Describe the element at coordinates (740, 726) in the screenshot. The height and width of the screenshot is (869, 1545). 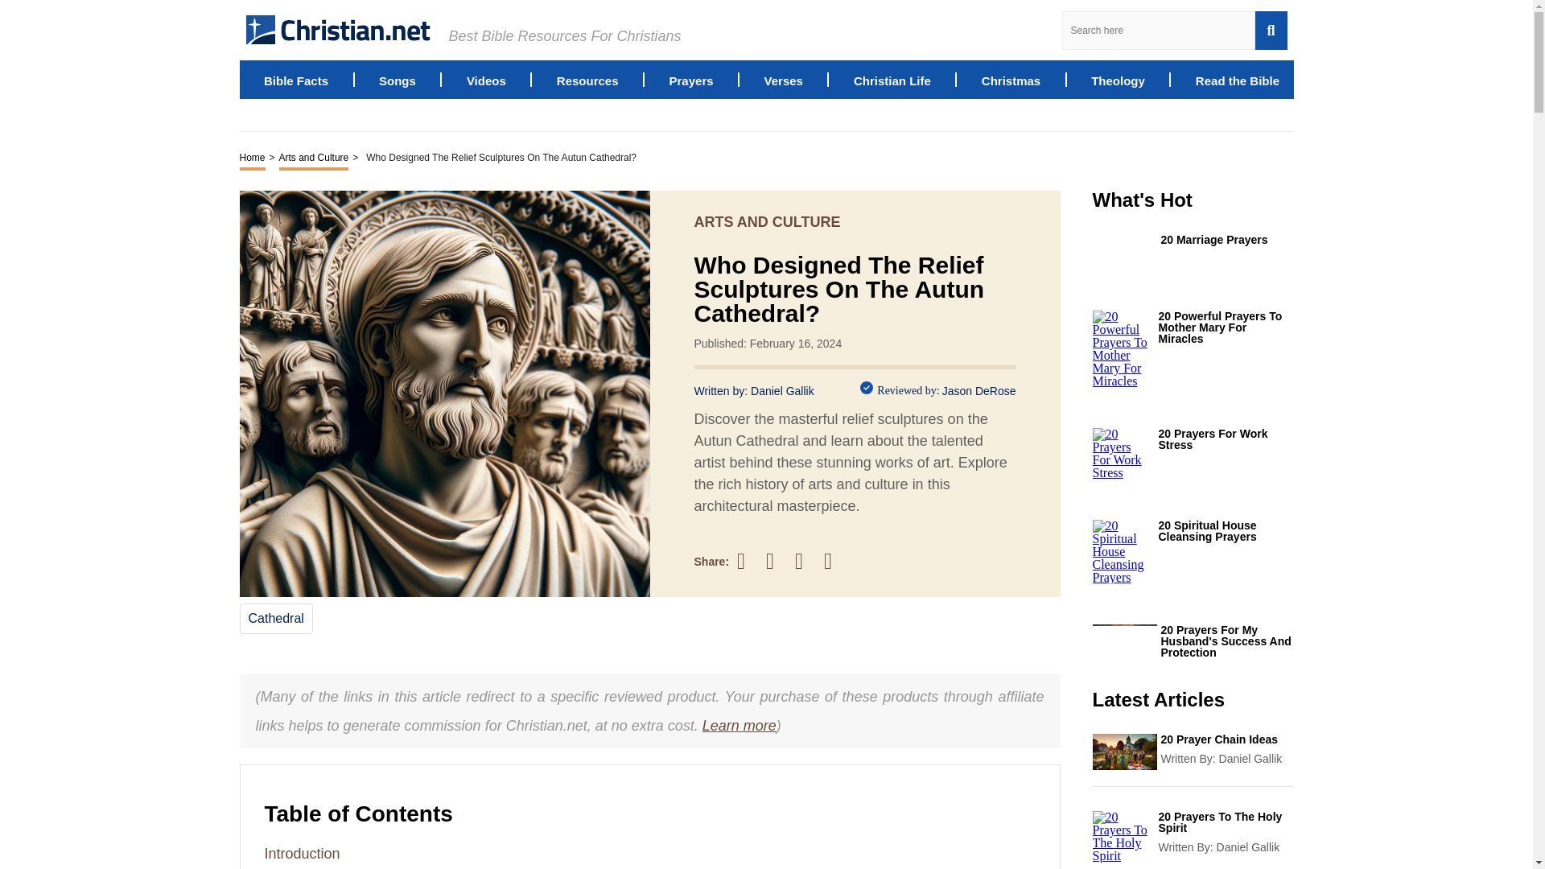
I see `Learn more` at that location.